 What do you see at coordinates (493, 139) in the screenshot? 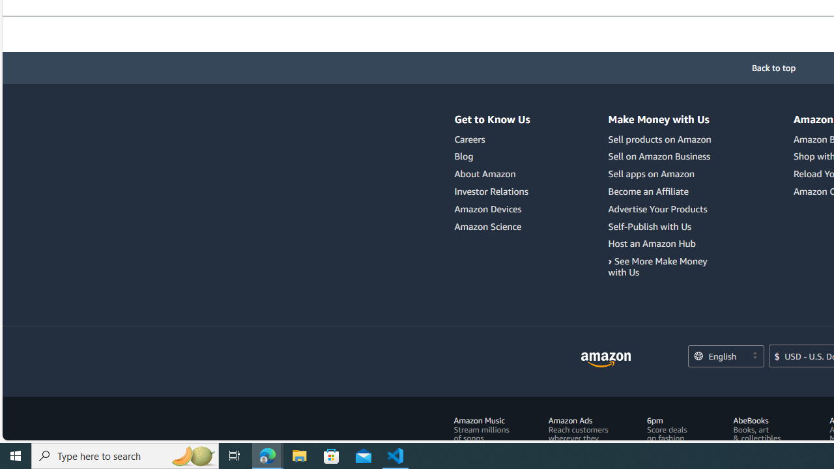
I see `Careers` at bounding box center [493, 139].